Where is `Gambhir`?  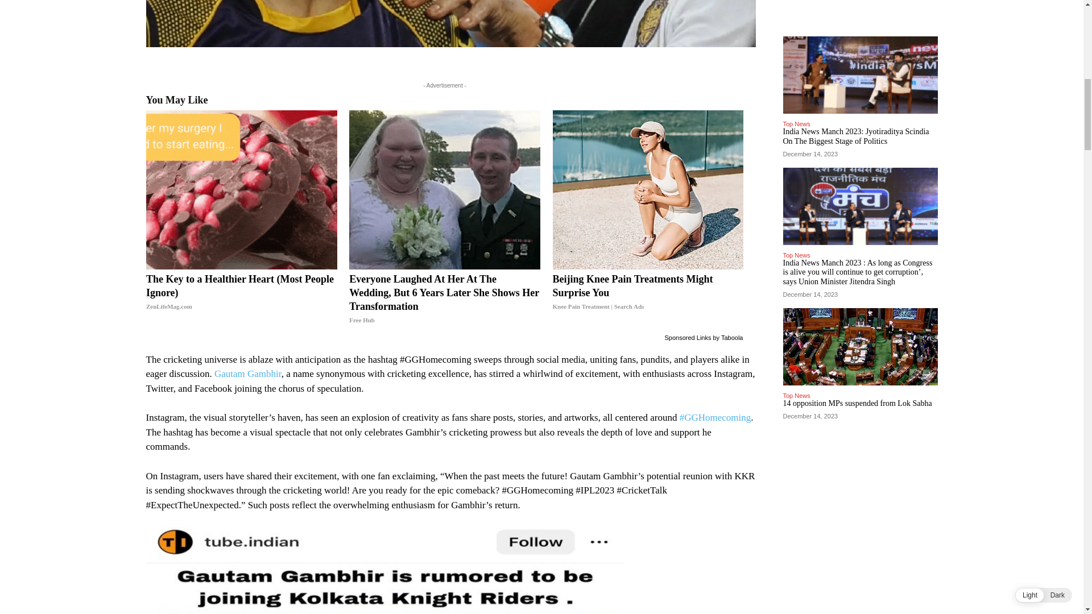 Gambhir is located at coordinates (450, 24).